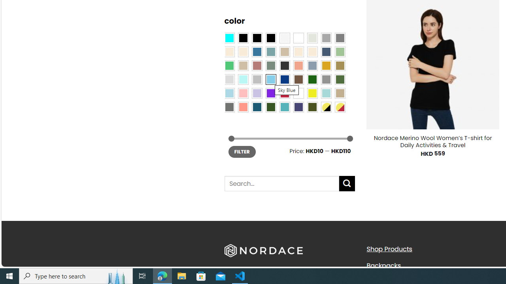 This screenshot has height=284, width=506. I want to click on Green, so click(340, 79).